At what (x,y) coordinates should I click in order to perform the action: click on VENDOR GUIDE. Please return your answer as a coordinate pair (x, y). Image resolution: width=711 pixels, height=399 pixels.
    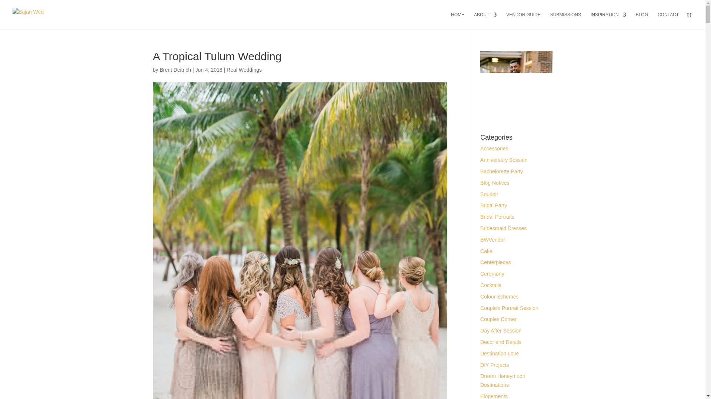
    Looking at the image, I should click on (523, 21).